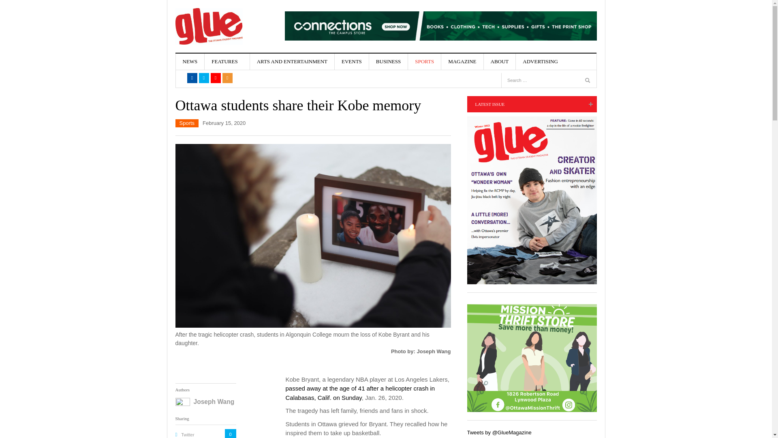  I want to click on I Broke Up With The Internet And Saved My Marriage, so click(337, 85).